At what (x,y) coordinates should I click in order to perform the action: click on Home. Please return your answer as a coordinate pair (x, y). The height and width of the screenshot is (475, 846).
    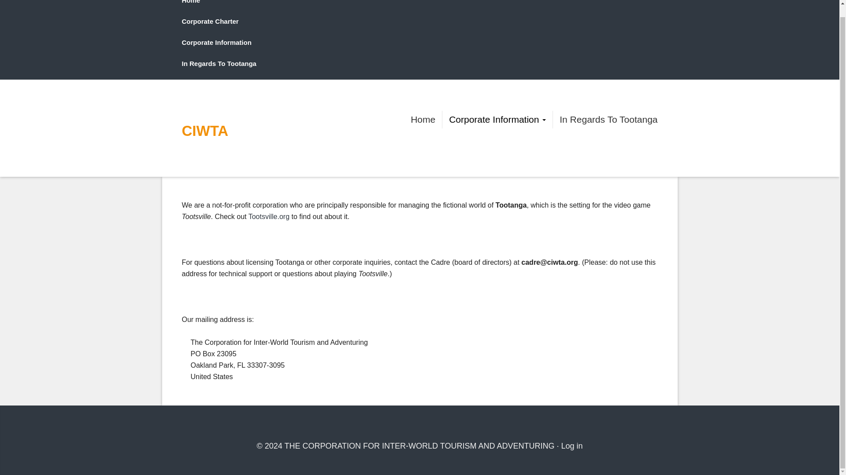
    Looking at the image, I should click on (190, 2).